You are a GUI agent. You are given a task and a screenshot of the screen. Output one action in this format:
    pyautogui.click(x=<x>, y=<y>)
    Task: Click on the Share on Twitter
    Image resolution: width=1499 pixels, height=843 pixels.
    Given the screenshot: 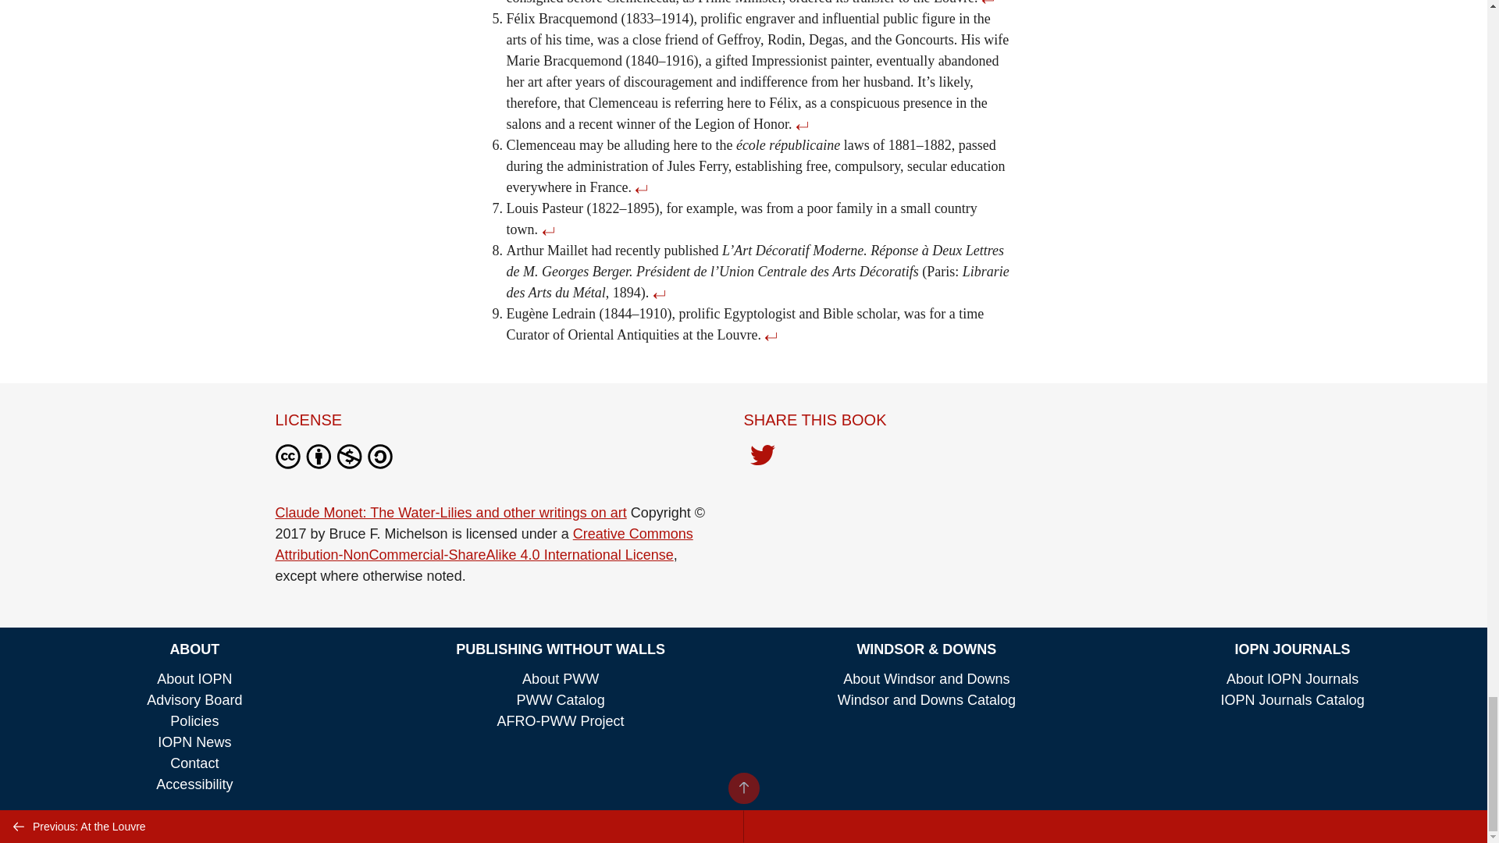 What is the action you would take?
    pyautogui.click(x=762, y=456)
    